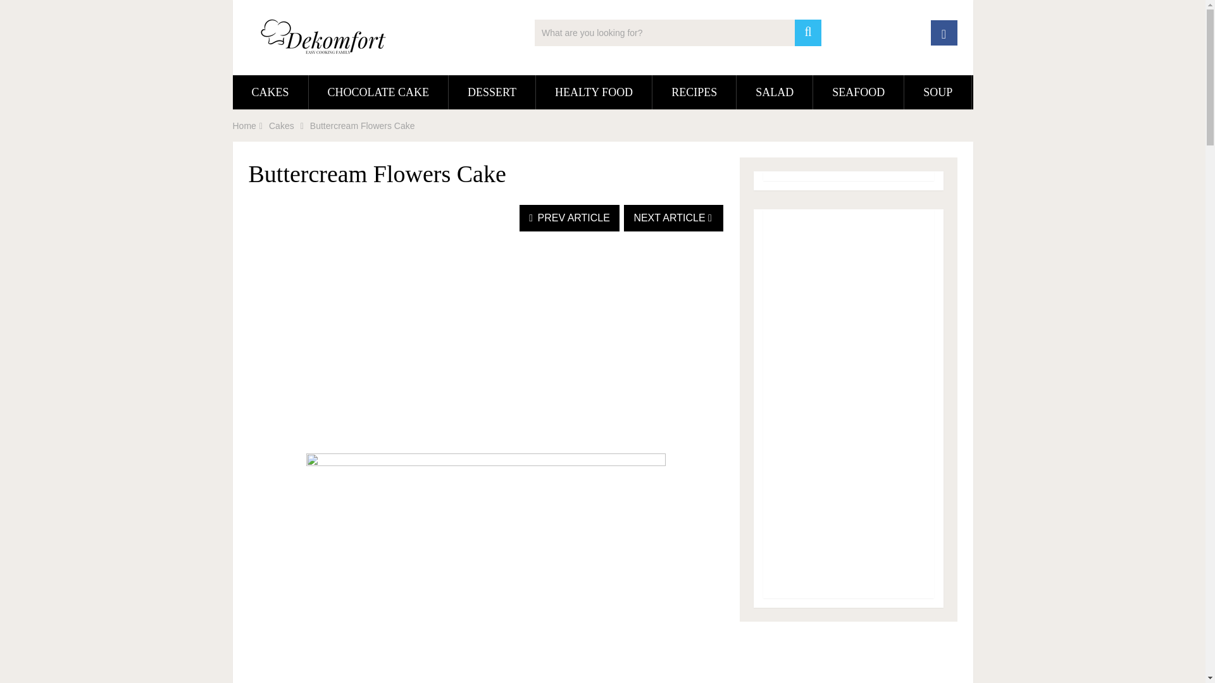 The image size is (1215, 683). I want to click on PREV ARTICLE, so click(570, 218).